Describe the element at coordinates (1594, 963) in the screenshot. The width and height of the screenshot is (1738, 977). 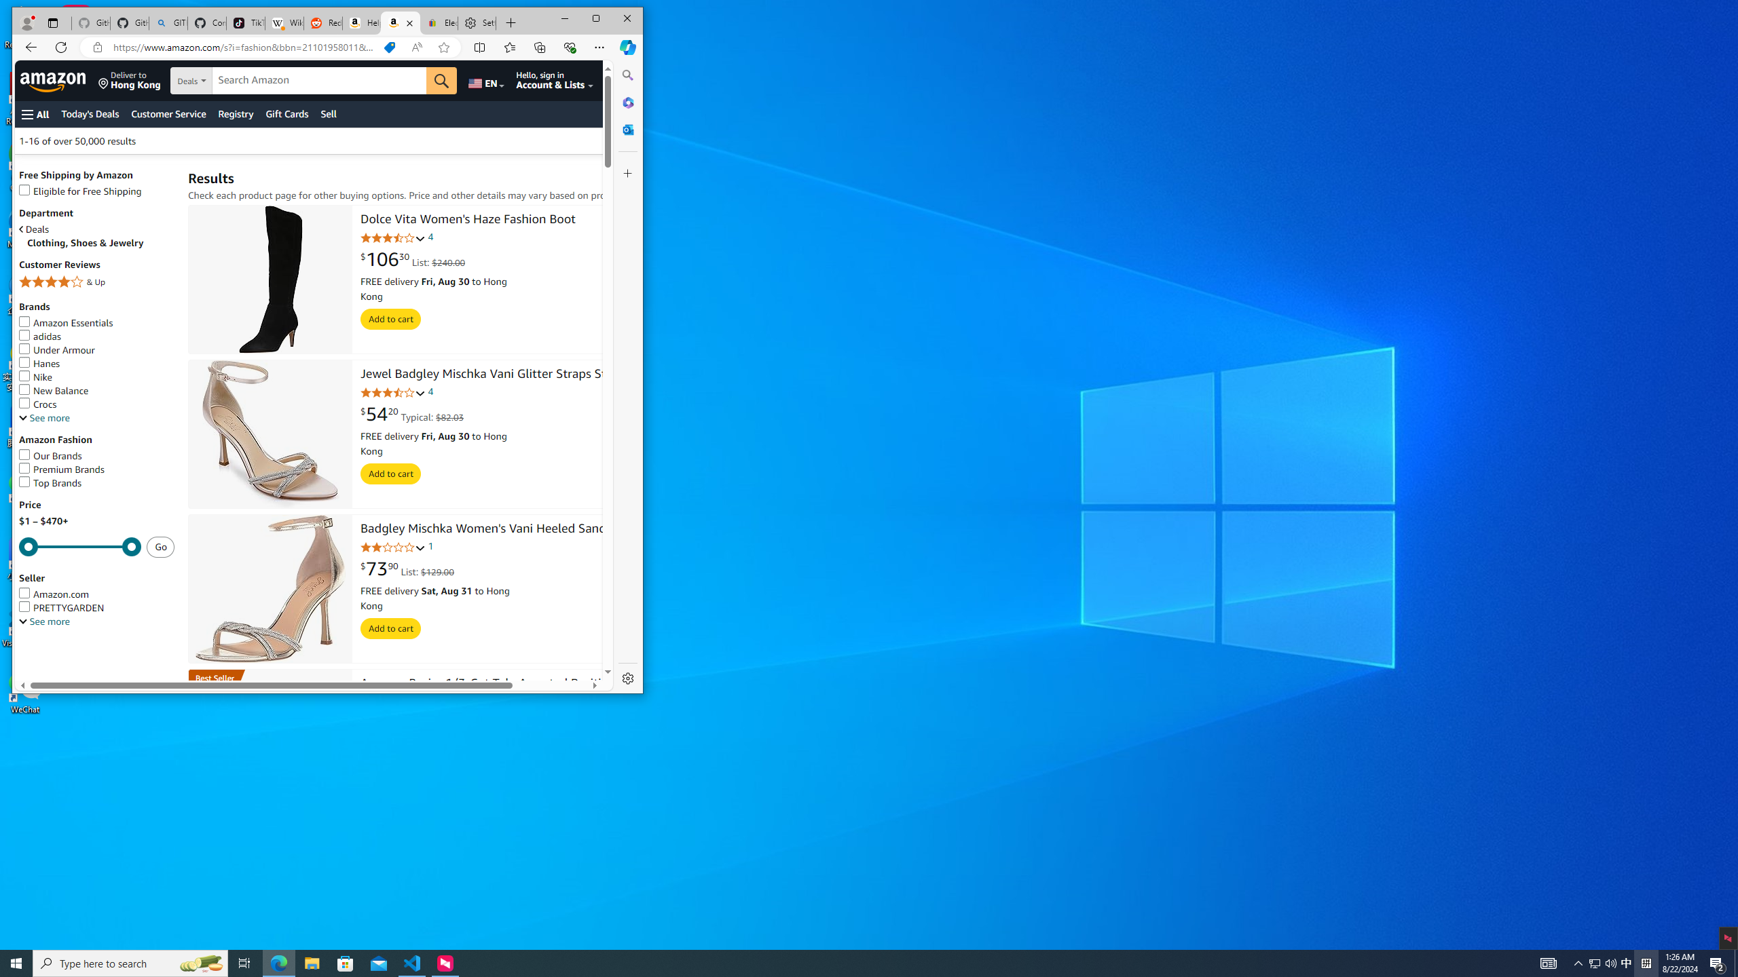
I see `Amazon Essentials` at that location.